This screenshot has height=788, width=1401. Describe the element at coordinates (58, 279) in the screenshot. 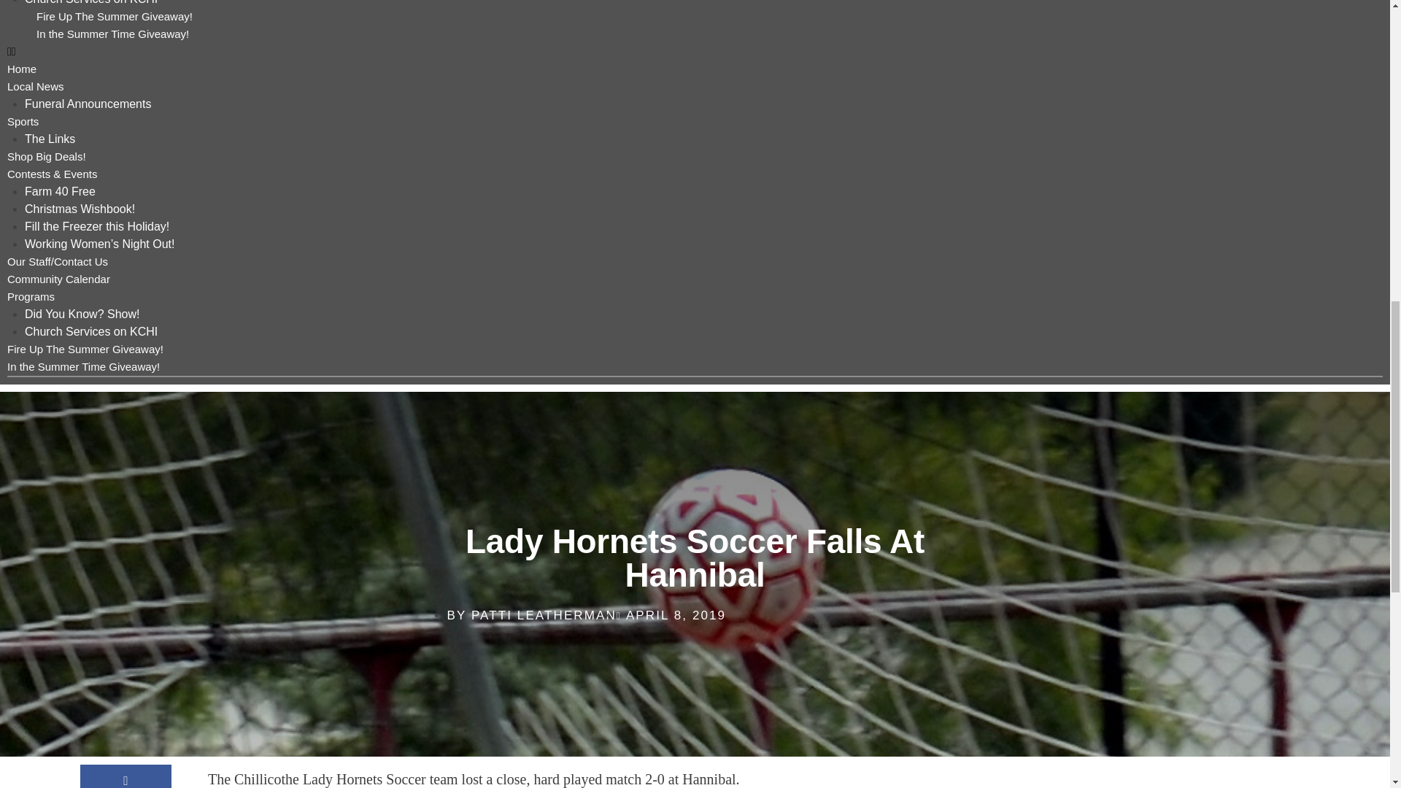

I see `Community Calendar` at that location.